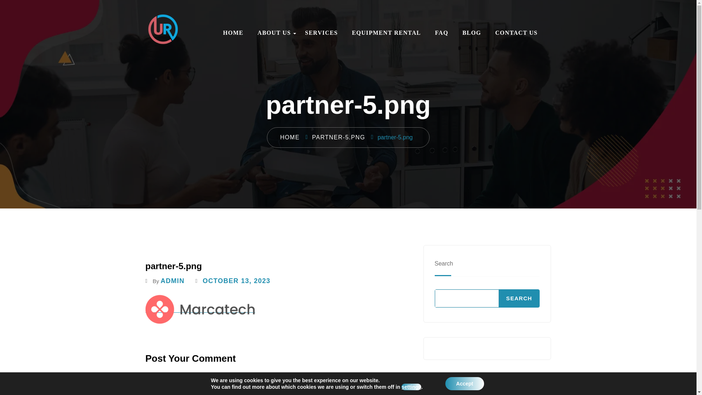  Describe the element at coordinates (472, 33) in the screenshot. I see `BLOG` at that location.